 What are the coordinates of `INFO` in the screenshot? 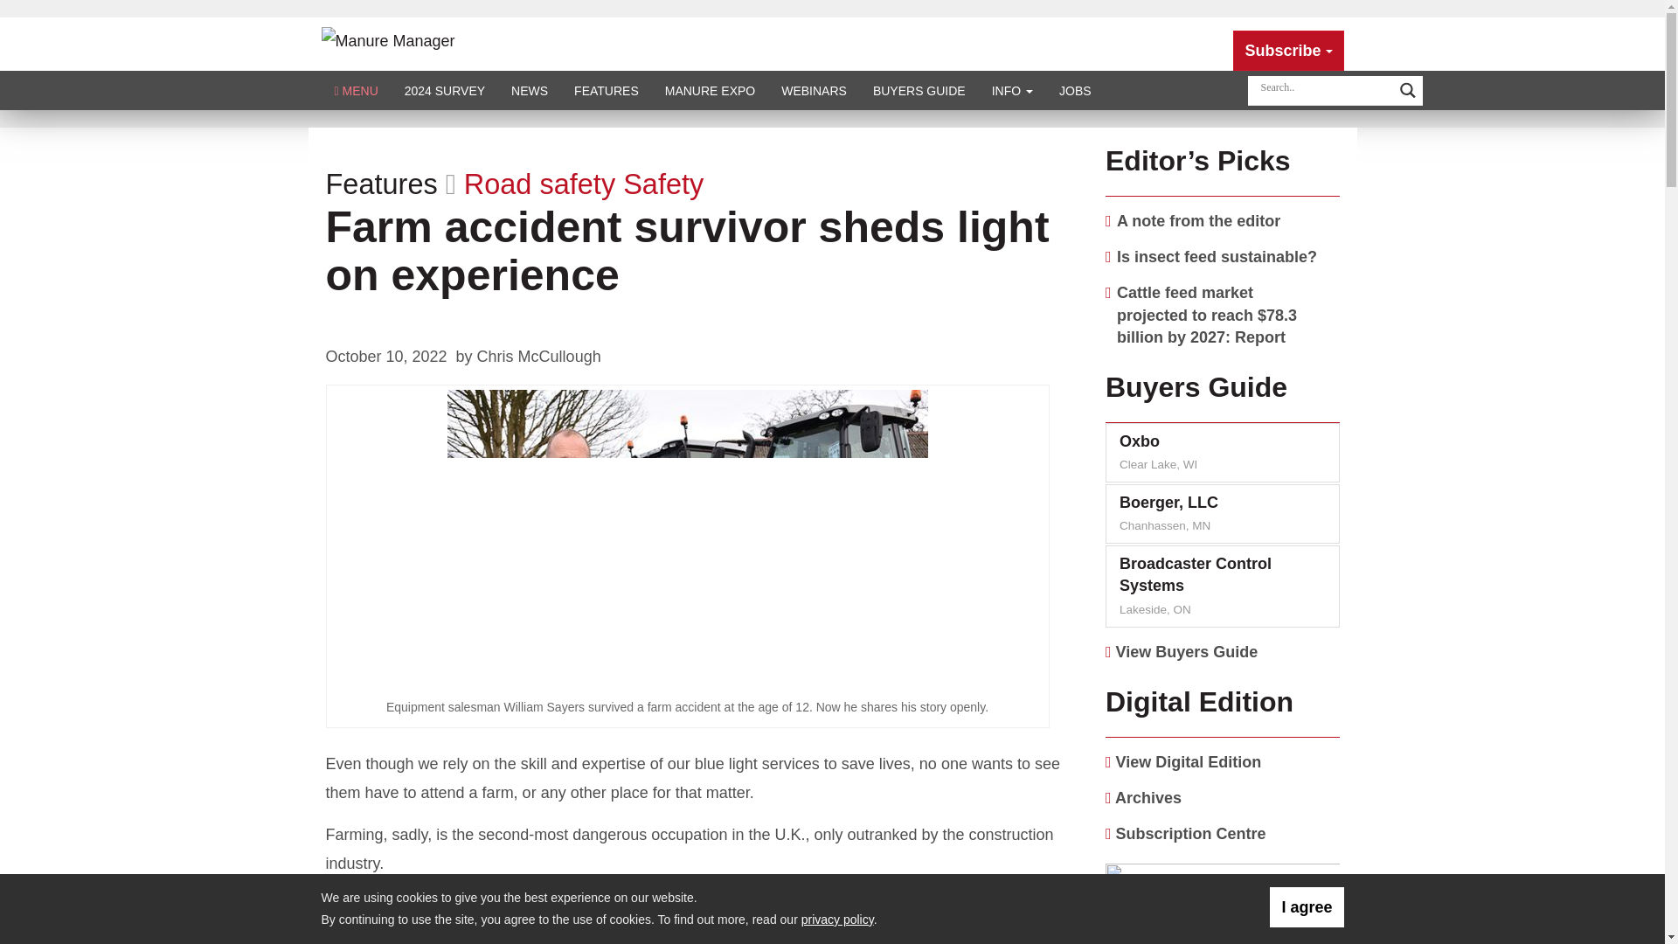 It's located at (1012, 91).